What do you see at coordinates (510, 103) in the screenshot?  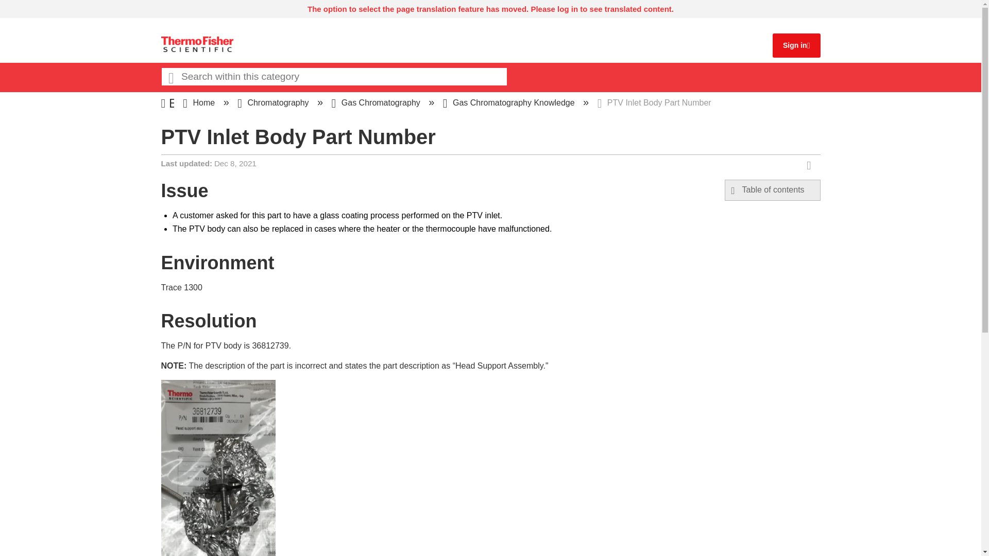 I see `Gas Chromatography Knowledge` at bounding box center [510, 103].